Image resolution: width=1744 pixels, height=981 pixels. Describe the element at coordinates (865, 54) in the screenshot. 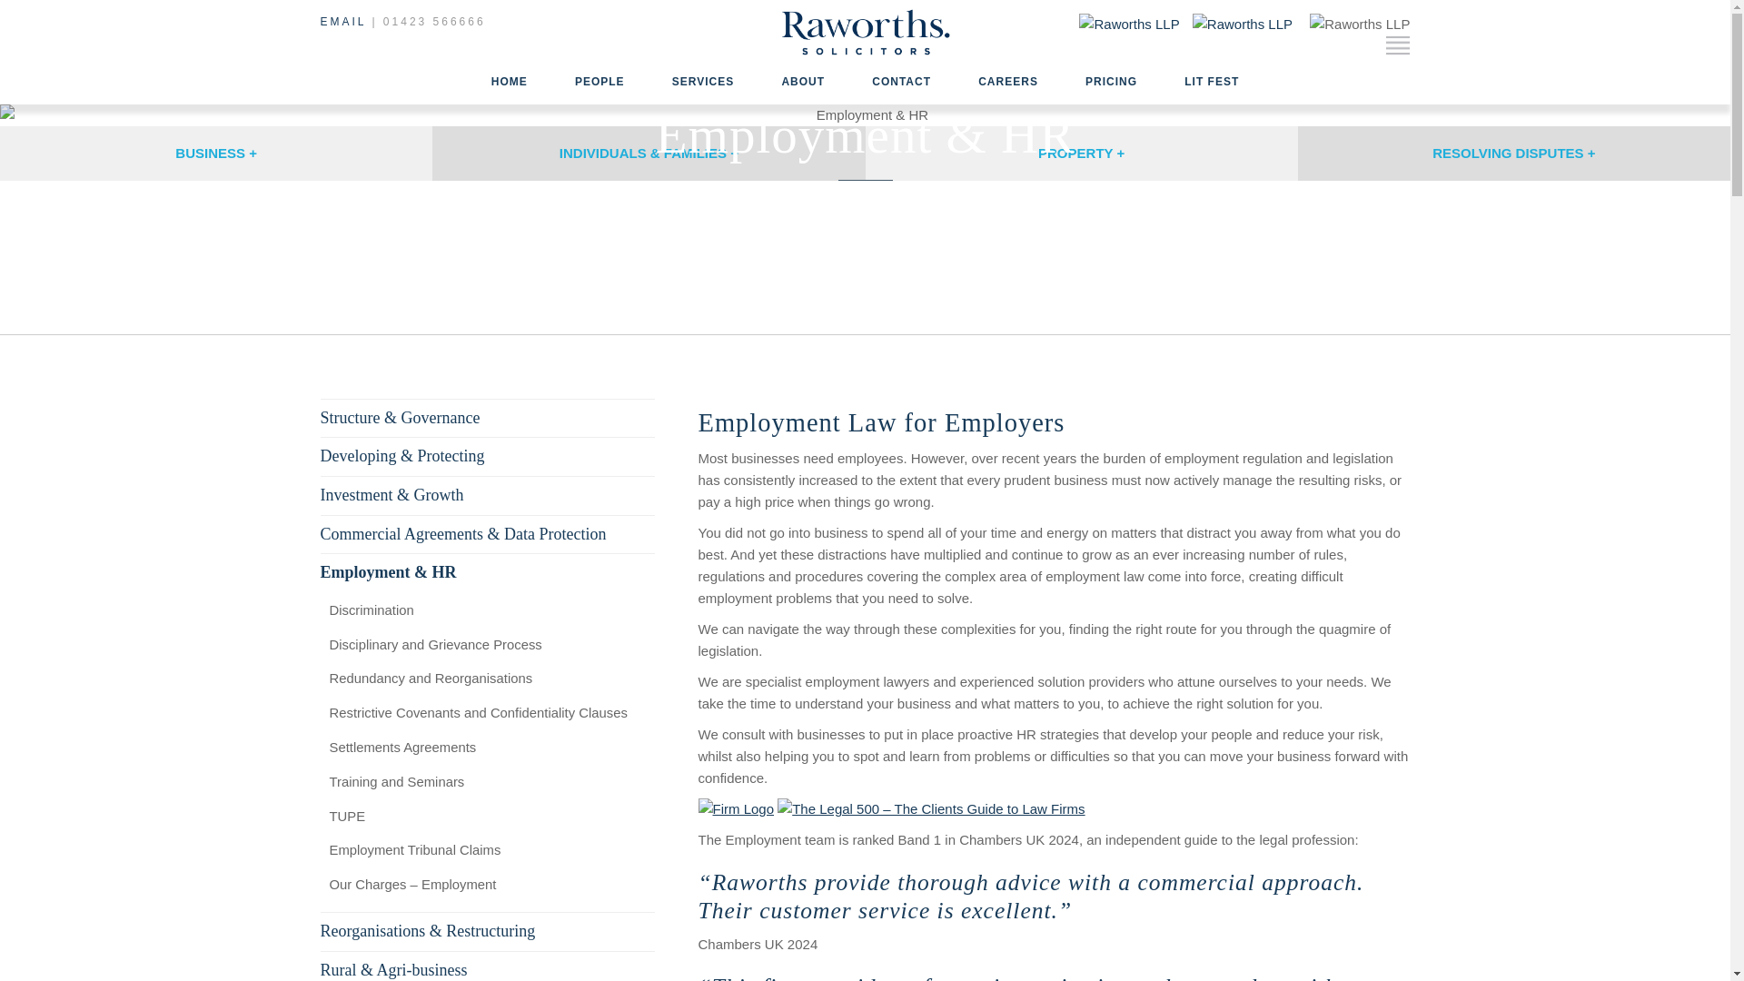

I see `Home` at that location.